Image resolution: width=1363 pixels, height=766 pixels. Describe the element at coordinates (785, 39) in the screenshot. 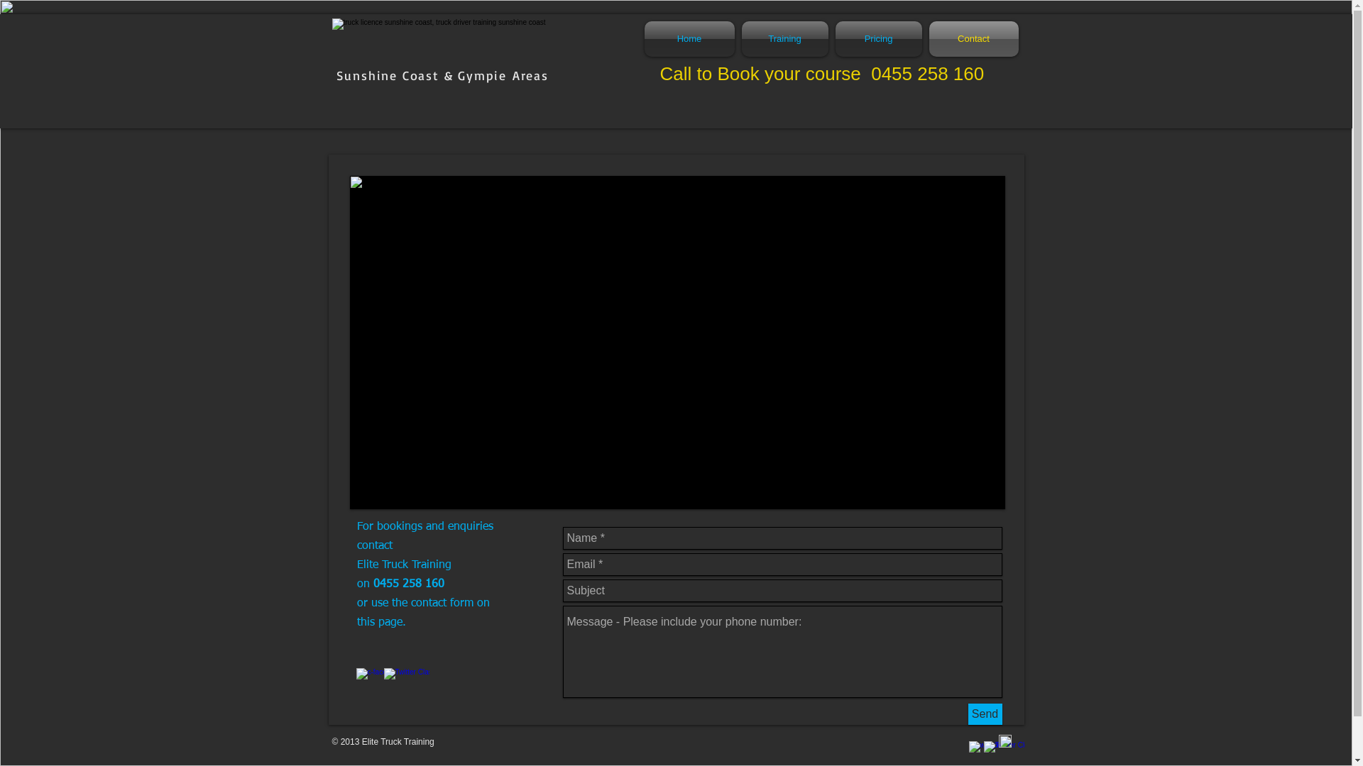

I see `Training` at that location.